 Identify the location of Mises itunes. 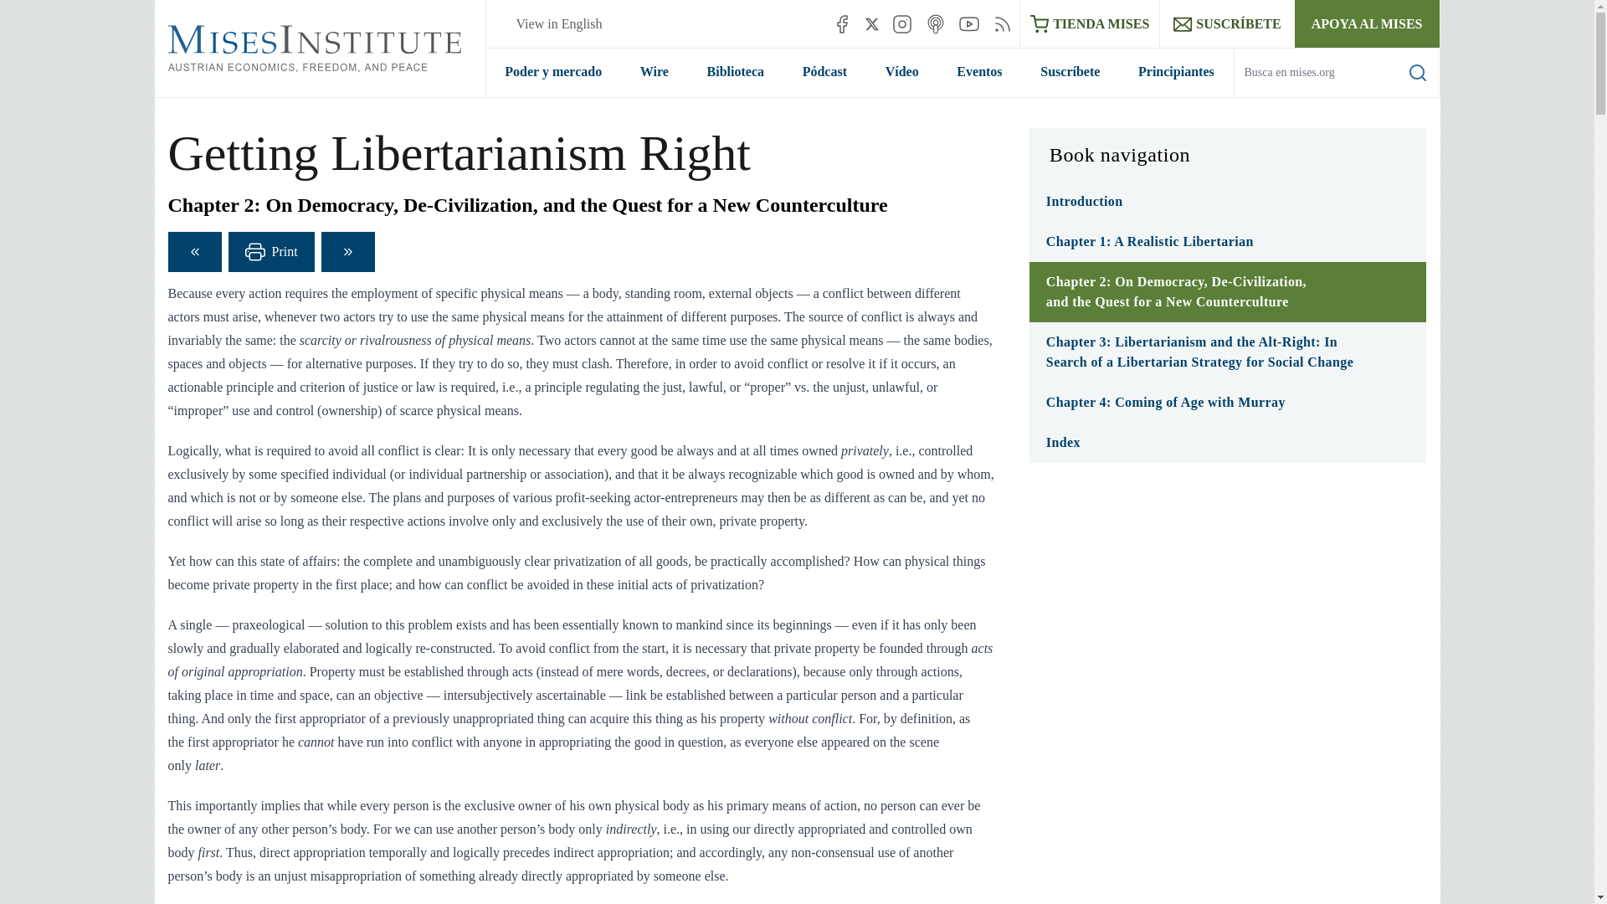
(936, 23).